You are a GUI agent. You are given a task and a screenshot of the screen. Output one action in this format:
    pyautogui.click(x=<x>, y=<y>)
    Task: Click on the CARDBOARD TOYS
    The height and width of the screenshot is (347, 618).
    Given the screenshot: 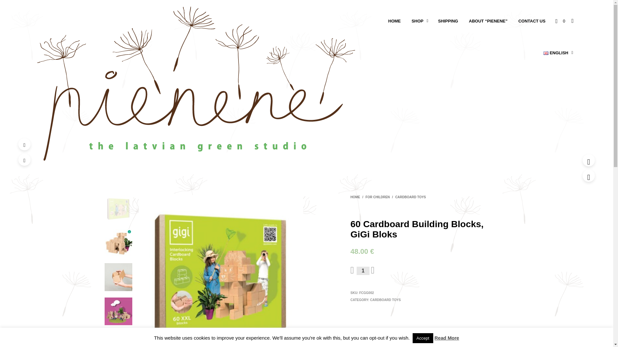 What is the action you would take?
    pyautogui.click(x=411, y=197)
    